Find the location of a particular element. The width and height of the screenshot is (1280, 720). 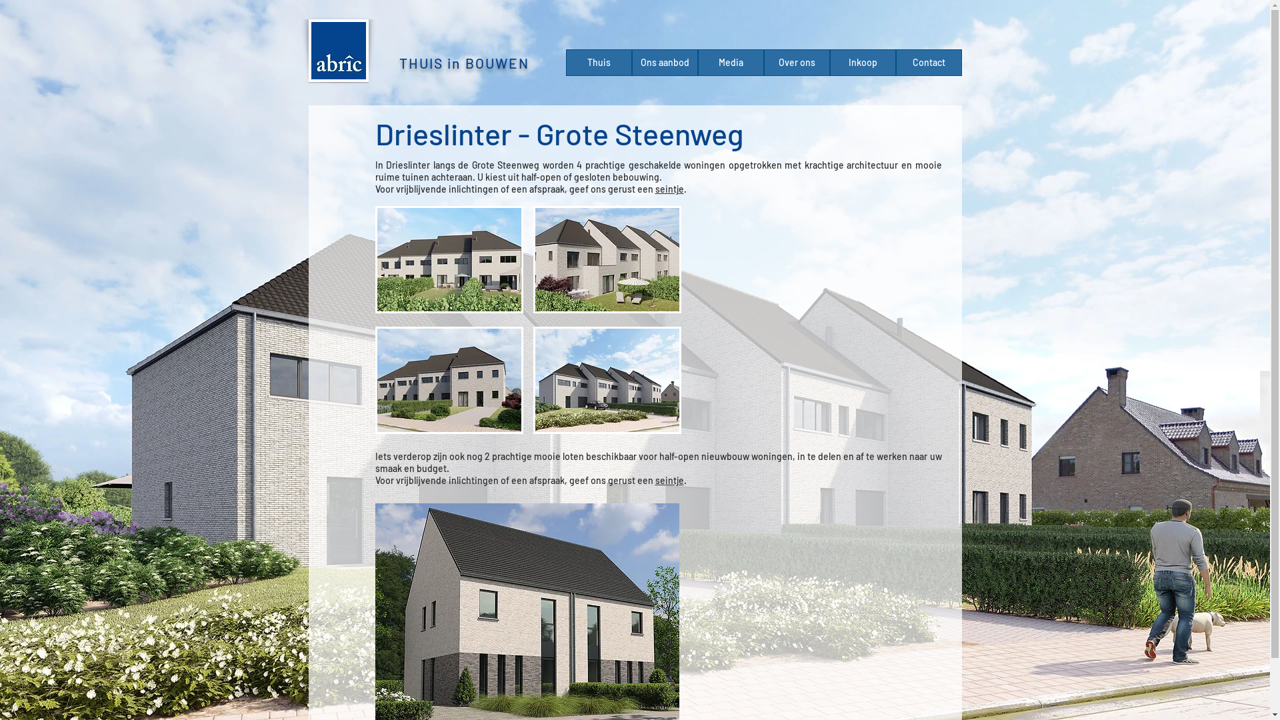

THUIS in BOUWEN is located at coordinates (465, 63).